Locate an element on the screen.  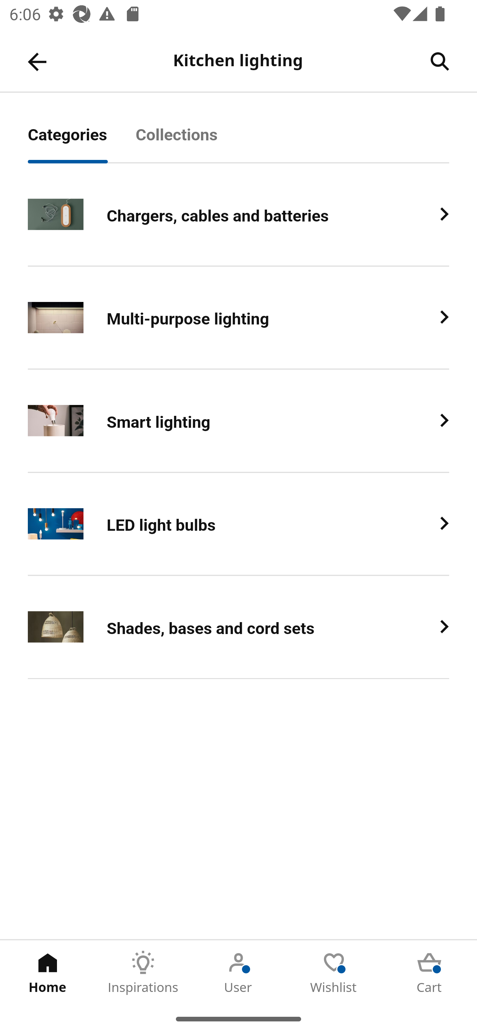
User
Tab 3 of 5 is located at coordinates (238, 972).